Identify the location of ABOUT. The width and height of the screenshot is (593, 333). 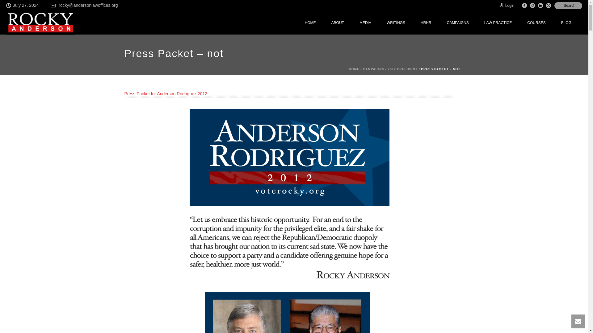
(338, 23).